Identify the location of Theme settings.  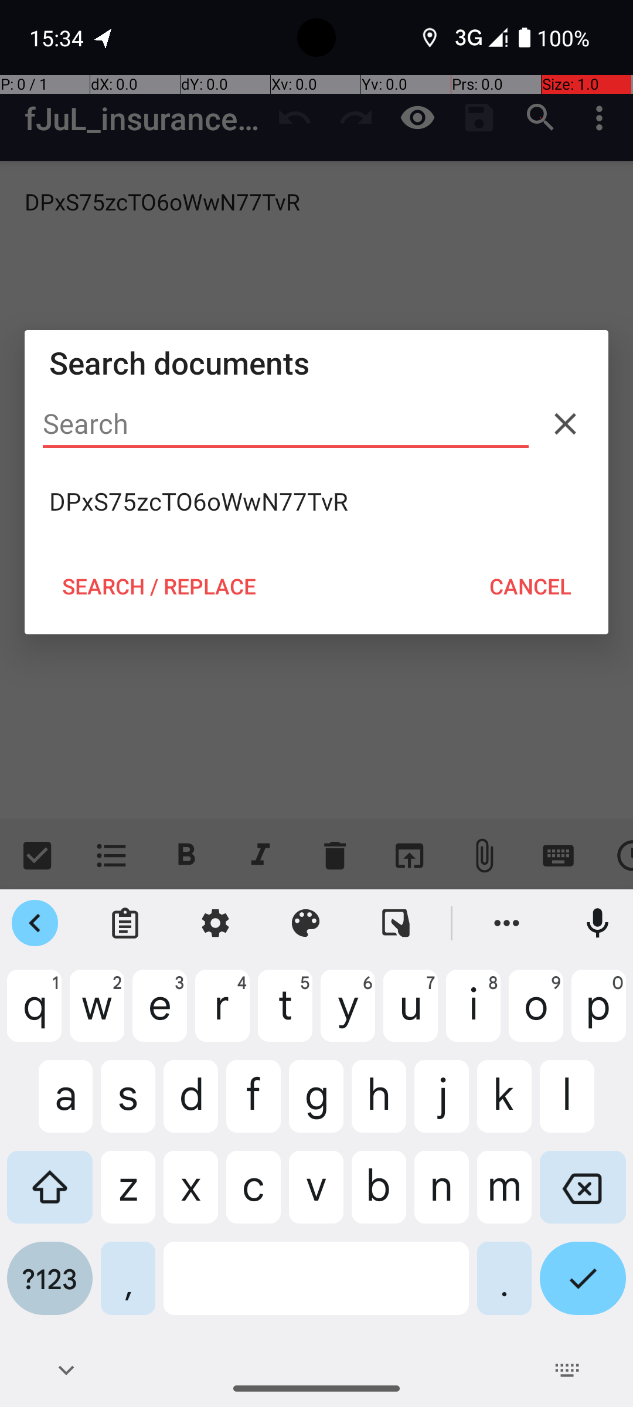
(306, 923).